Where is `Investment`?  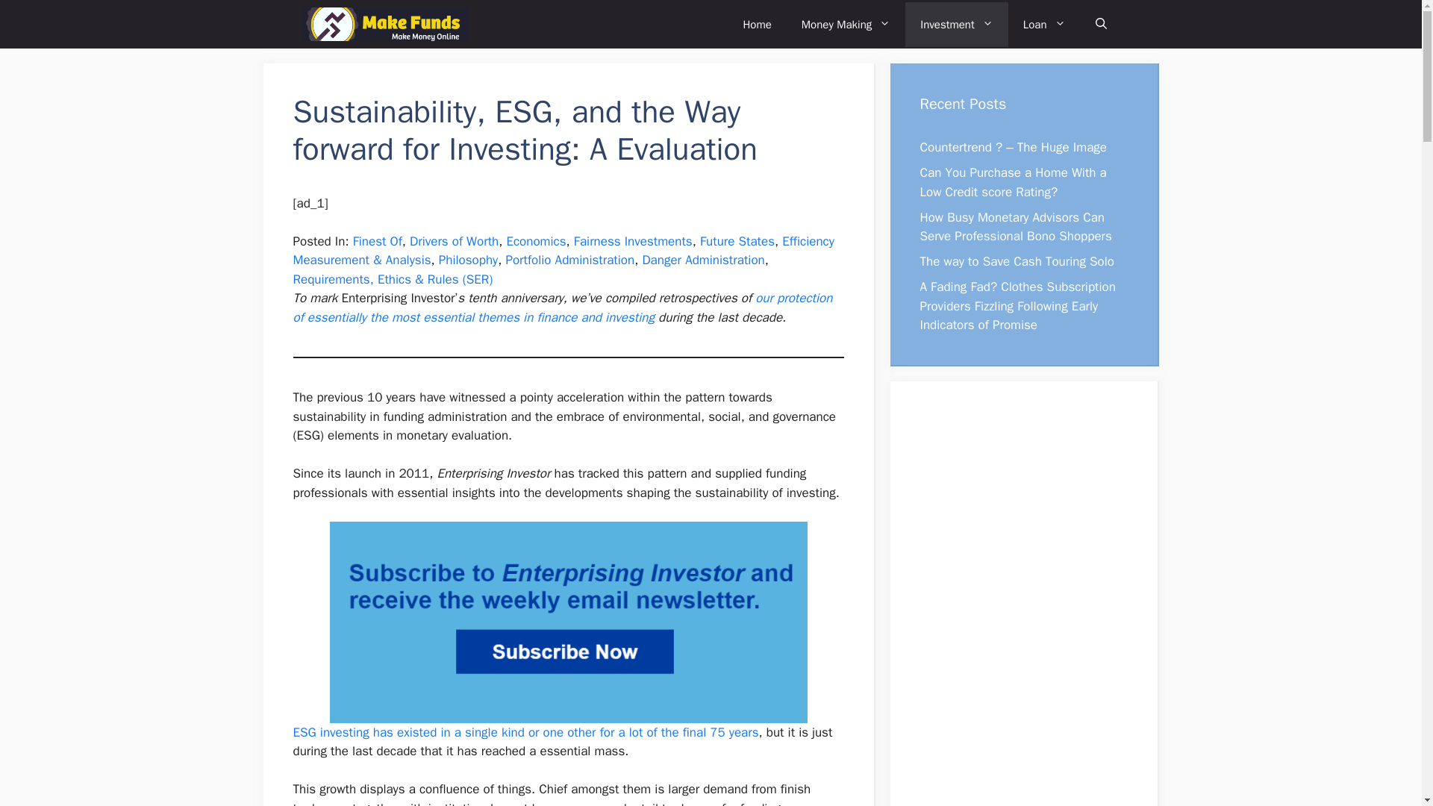
Investment is located at coordinates (957, 24).